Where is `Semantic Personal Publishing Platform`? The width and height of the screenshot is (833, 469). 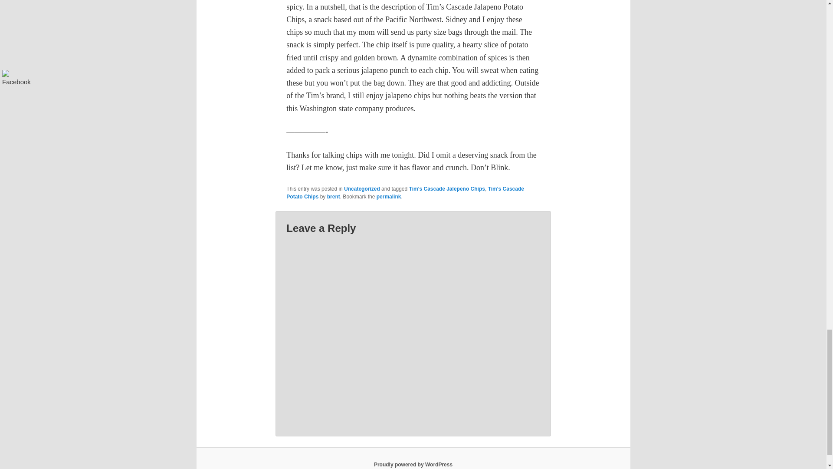 Semantic Personal Publishing Platform is located at coordinates (413, 464).